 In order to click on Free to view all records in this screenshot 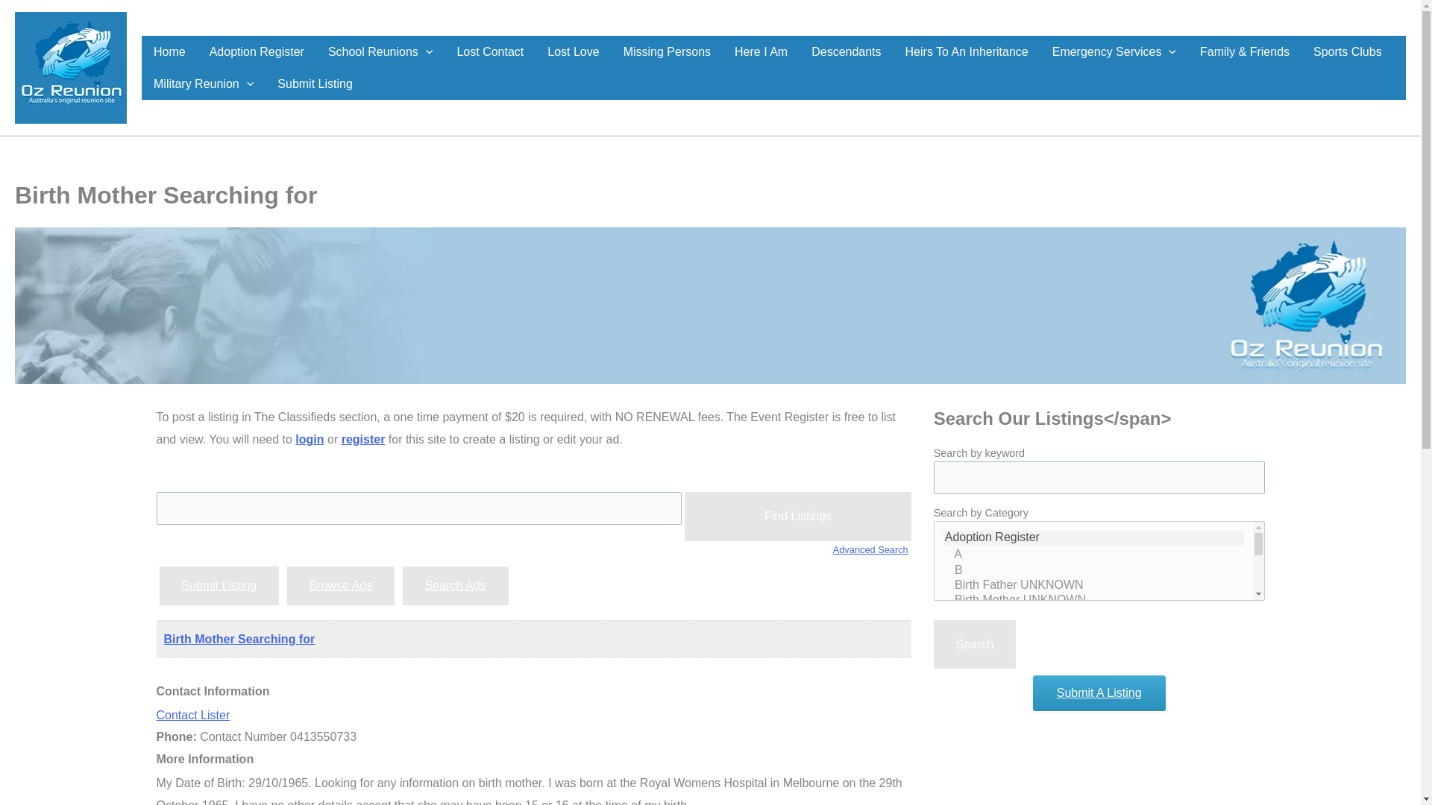, I will do `click(667, 51)`.